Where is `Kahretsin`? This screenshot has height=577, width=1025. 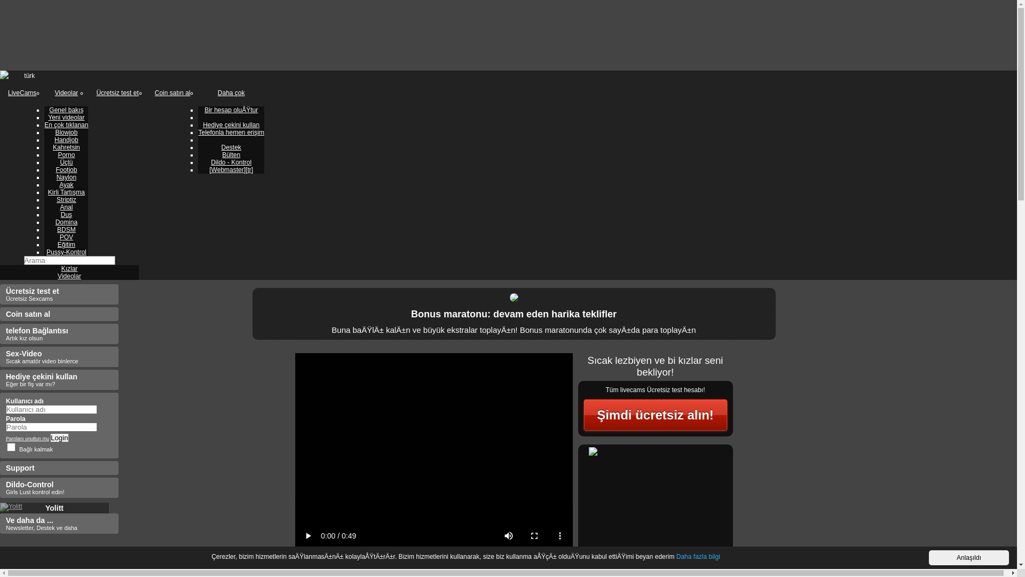 Kahretsin is located at coordinates (66, 147).